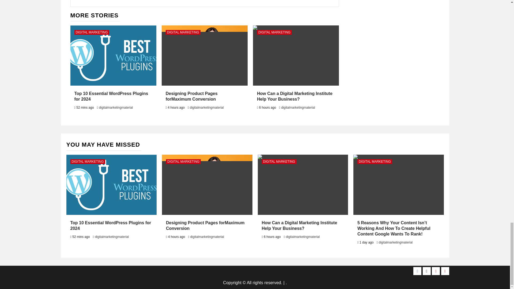 This screenshot has width=514, height=289. What do you see at coordinates (111, 96) in the screenshot?
I see `Top 10 Essential WordPress Plugins for 2024` at bounding box center [111, 96].